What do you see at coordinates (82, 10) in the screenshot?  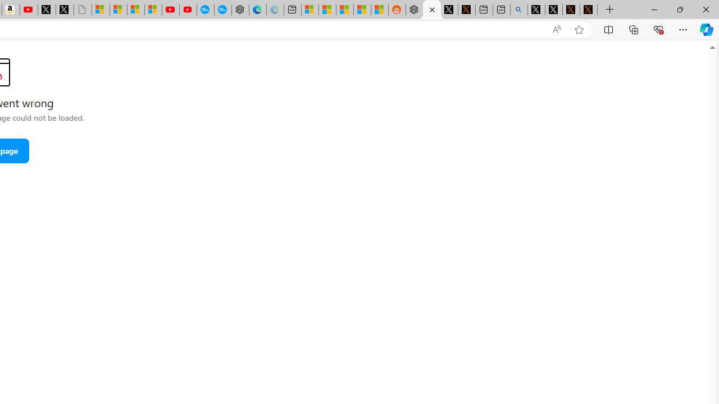 I see `Untitled` at bounding box center [82, 10].